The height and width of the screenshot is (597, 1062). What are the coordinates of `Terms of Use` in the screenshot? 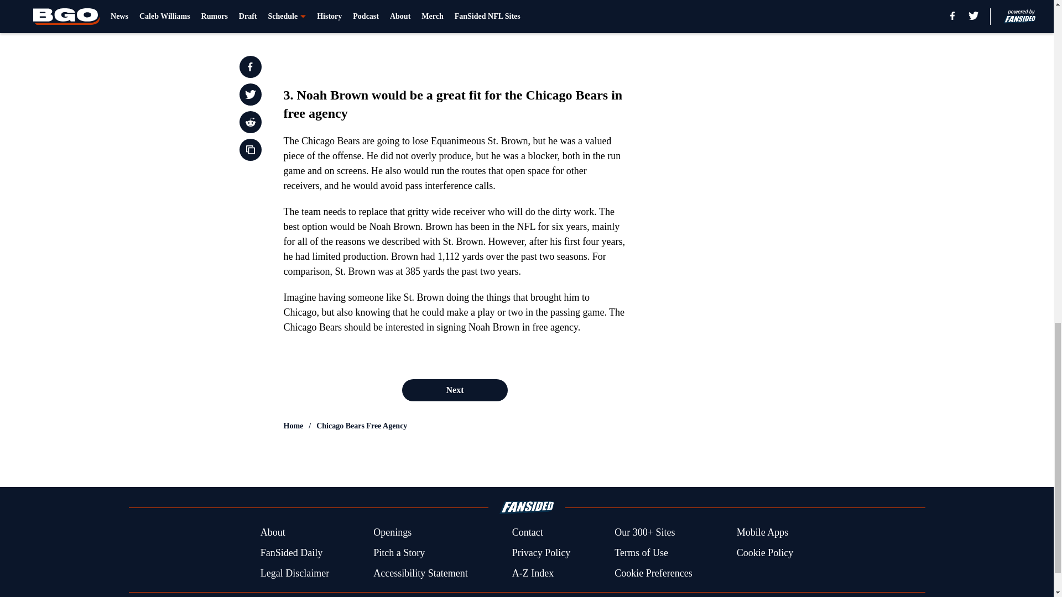 It's located at (641, 553).